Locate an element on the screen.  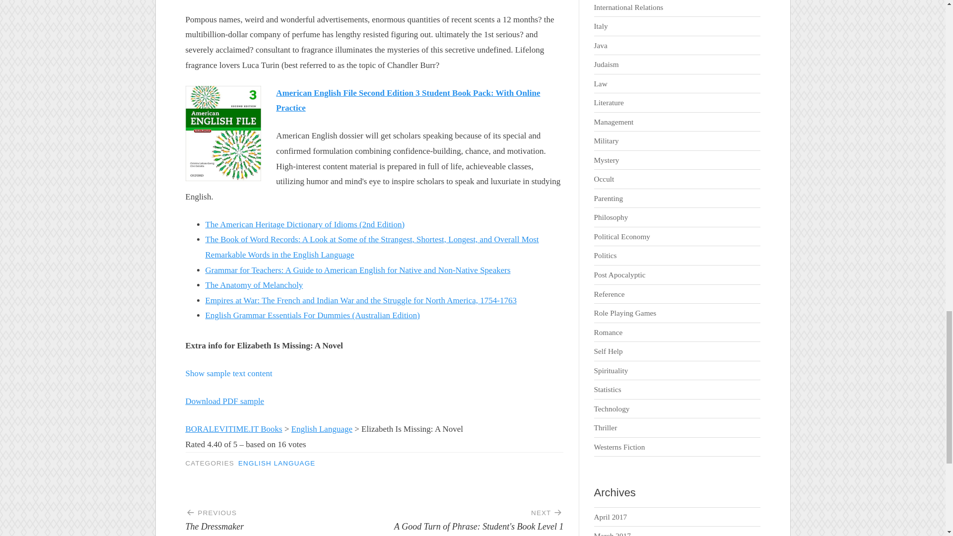
Download PDF sample is located at coordinates (234, 429).